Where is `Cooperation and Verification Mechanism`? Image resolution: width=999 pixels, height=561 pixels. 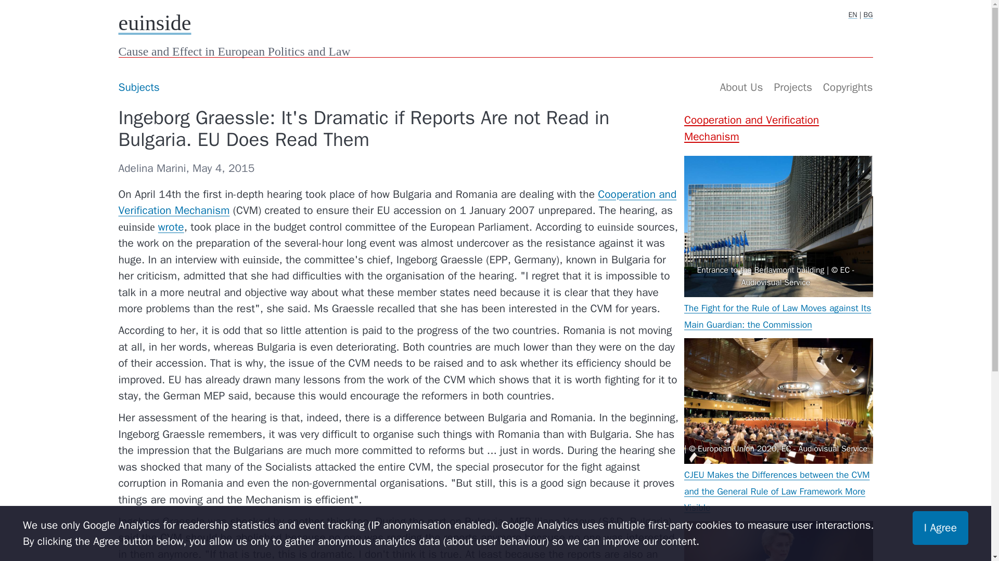 Cooperation and Verification Mechanism is located at coordinates (398, 202).